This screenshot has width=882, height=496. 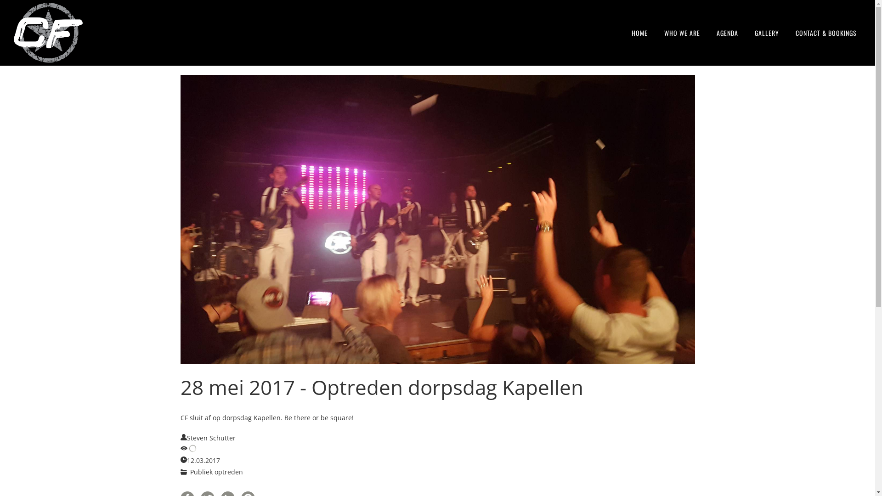 I want to click on CONTACT & BOOKINGS, so click(x=826, y=33).